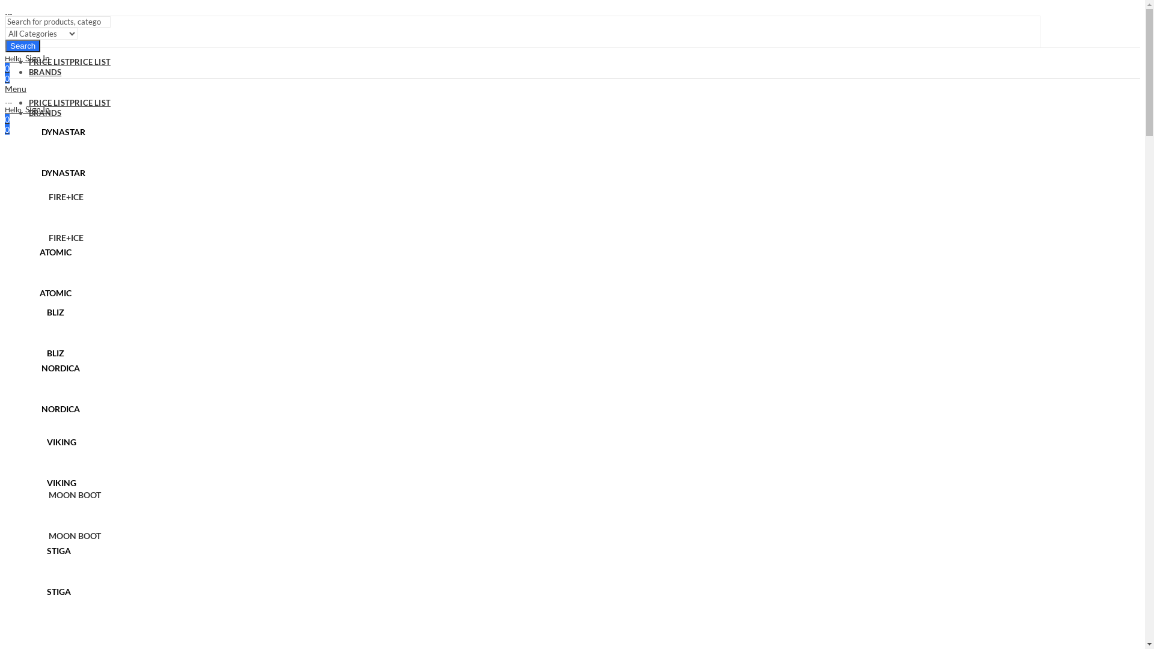  Describe the element at coordinates (70, 62) in the screenshot. I see `PRICE LISTPRICE LIST` at that location.